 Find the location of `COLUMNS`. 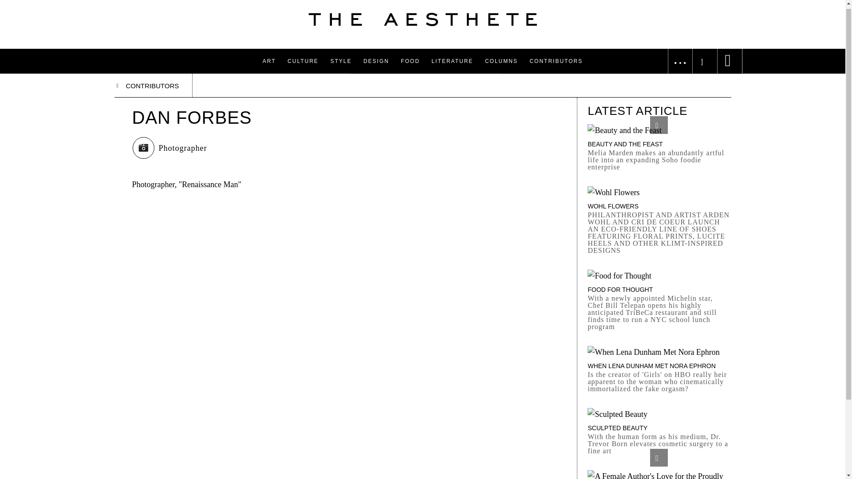

COLUMNS is located at coordinates (501, 61).